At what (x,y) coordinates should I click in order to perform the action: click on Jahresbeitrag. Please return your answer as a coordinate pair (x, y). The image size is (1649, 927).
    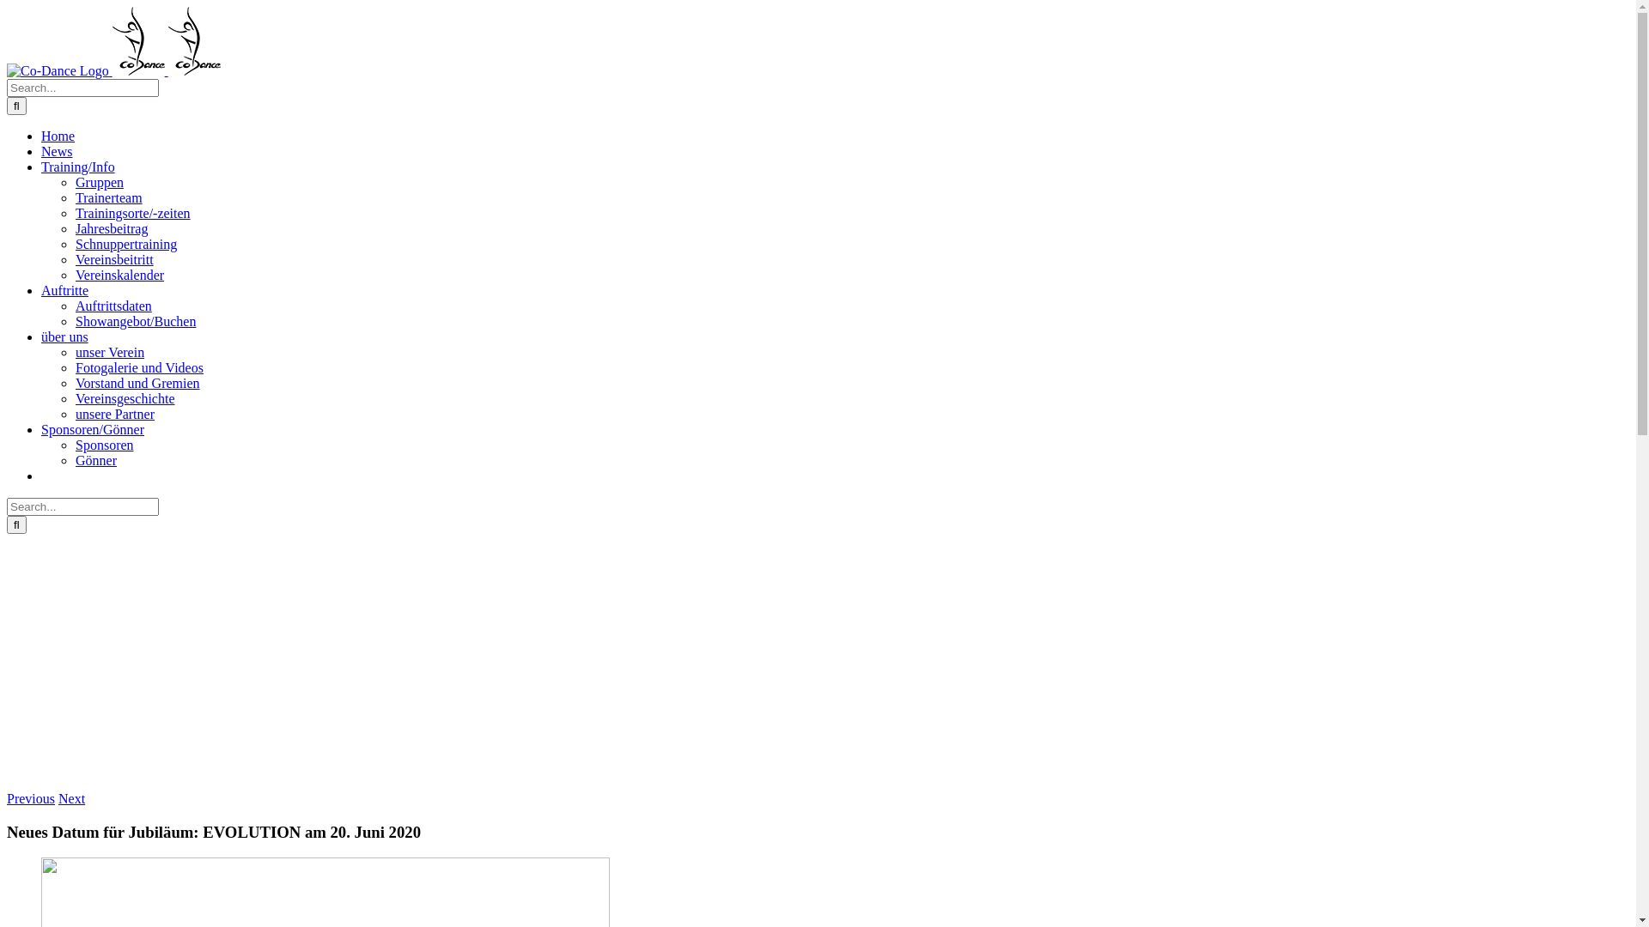
    Looking at the image, I should click on (112, 228).